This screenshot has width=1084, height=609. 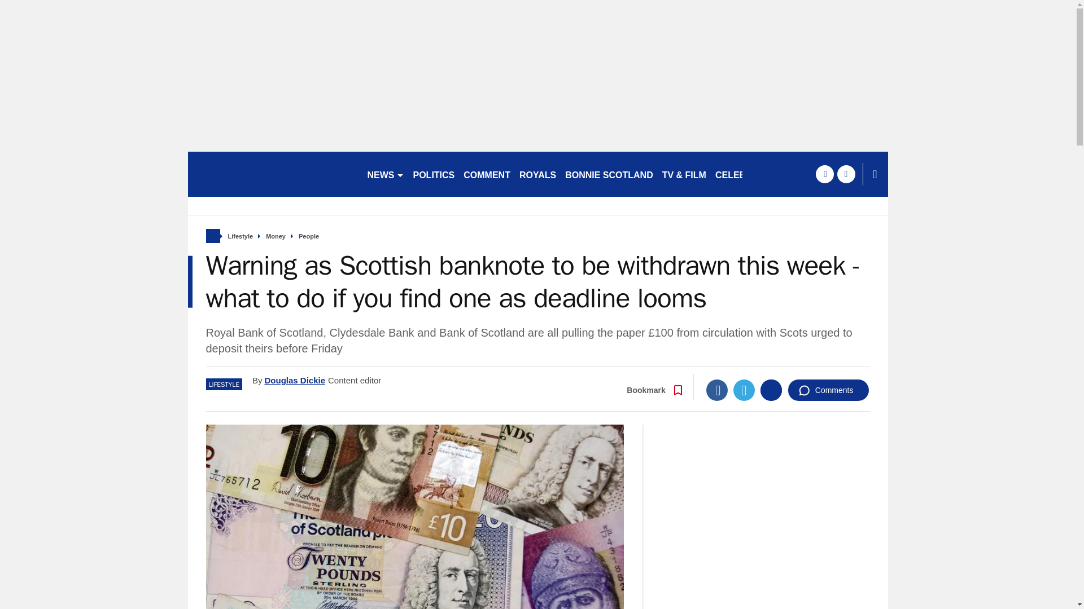 What do you see at coordinates (828, 390) in the screenshot?
I see `Comments` at bounding box center [828, 390].